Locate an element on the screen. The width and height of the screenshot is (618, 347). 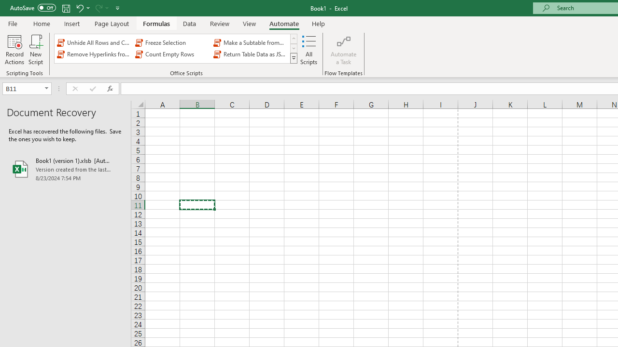
Remove Hyperlinks from Sheet is located at coordinates (94, 54).